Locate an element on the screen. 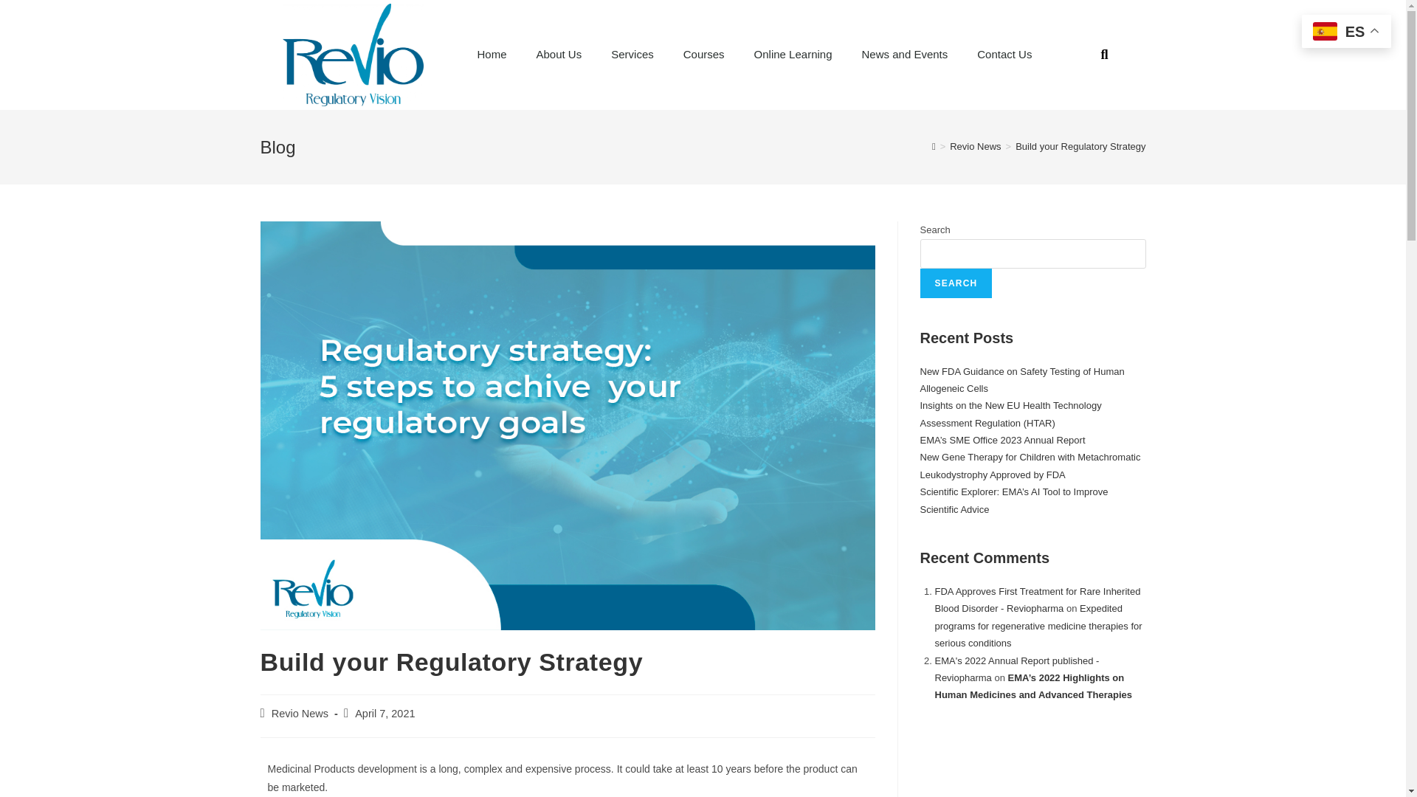 The width and height of the screenshot is (1417, 797). Contact Us is located at coordinates (1004, 55).